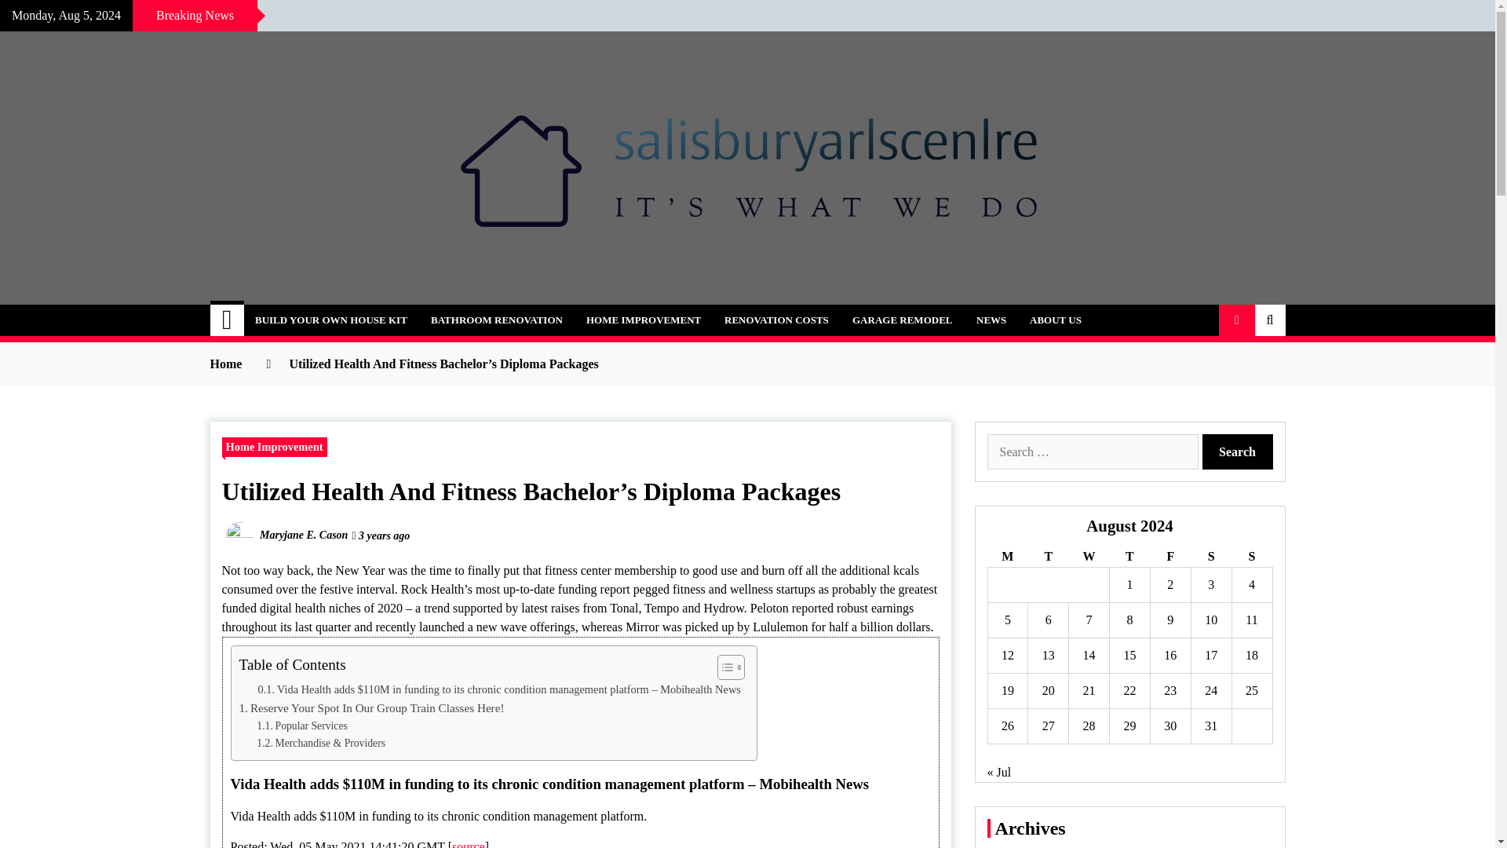 This screenshot has width=1507, height=848. I want to click on Search, so click(1238, 451).